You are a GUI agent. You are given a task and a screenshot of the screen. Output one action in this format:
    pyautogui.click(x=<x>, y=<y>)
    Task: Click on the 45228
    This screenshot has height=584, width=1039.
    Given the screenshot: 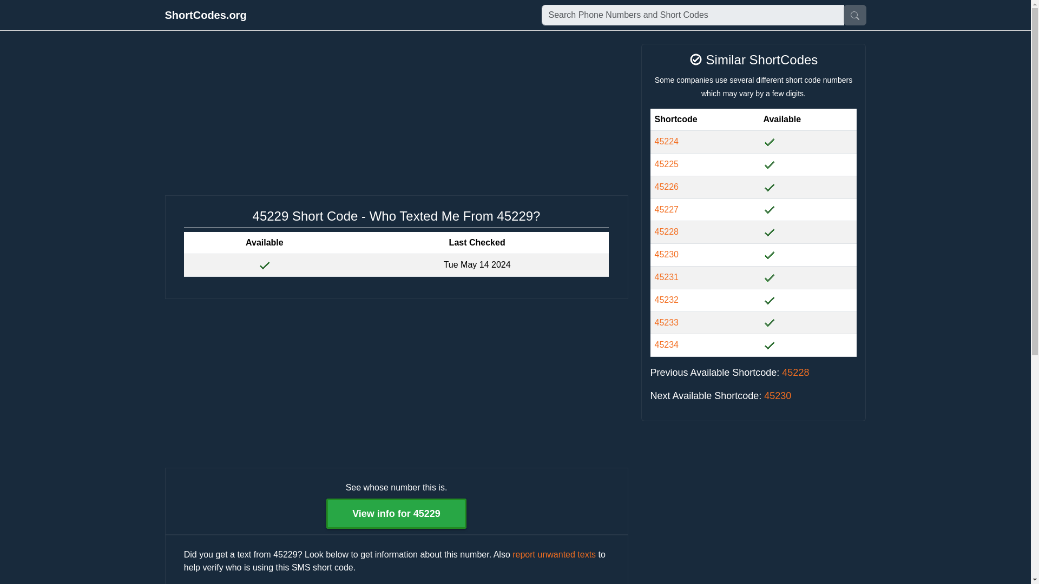 What is the action you would take?
    pyautogui.click(x=795, y=372)
    